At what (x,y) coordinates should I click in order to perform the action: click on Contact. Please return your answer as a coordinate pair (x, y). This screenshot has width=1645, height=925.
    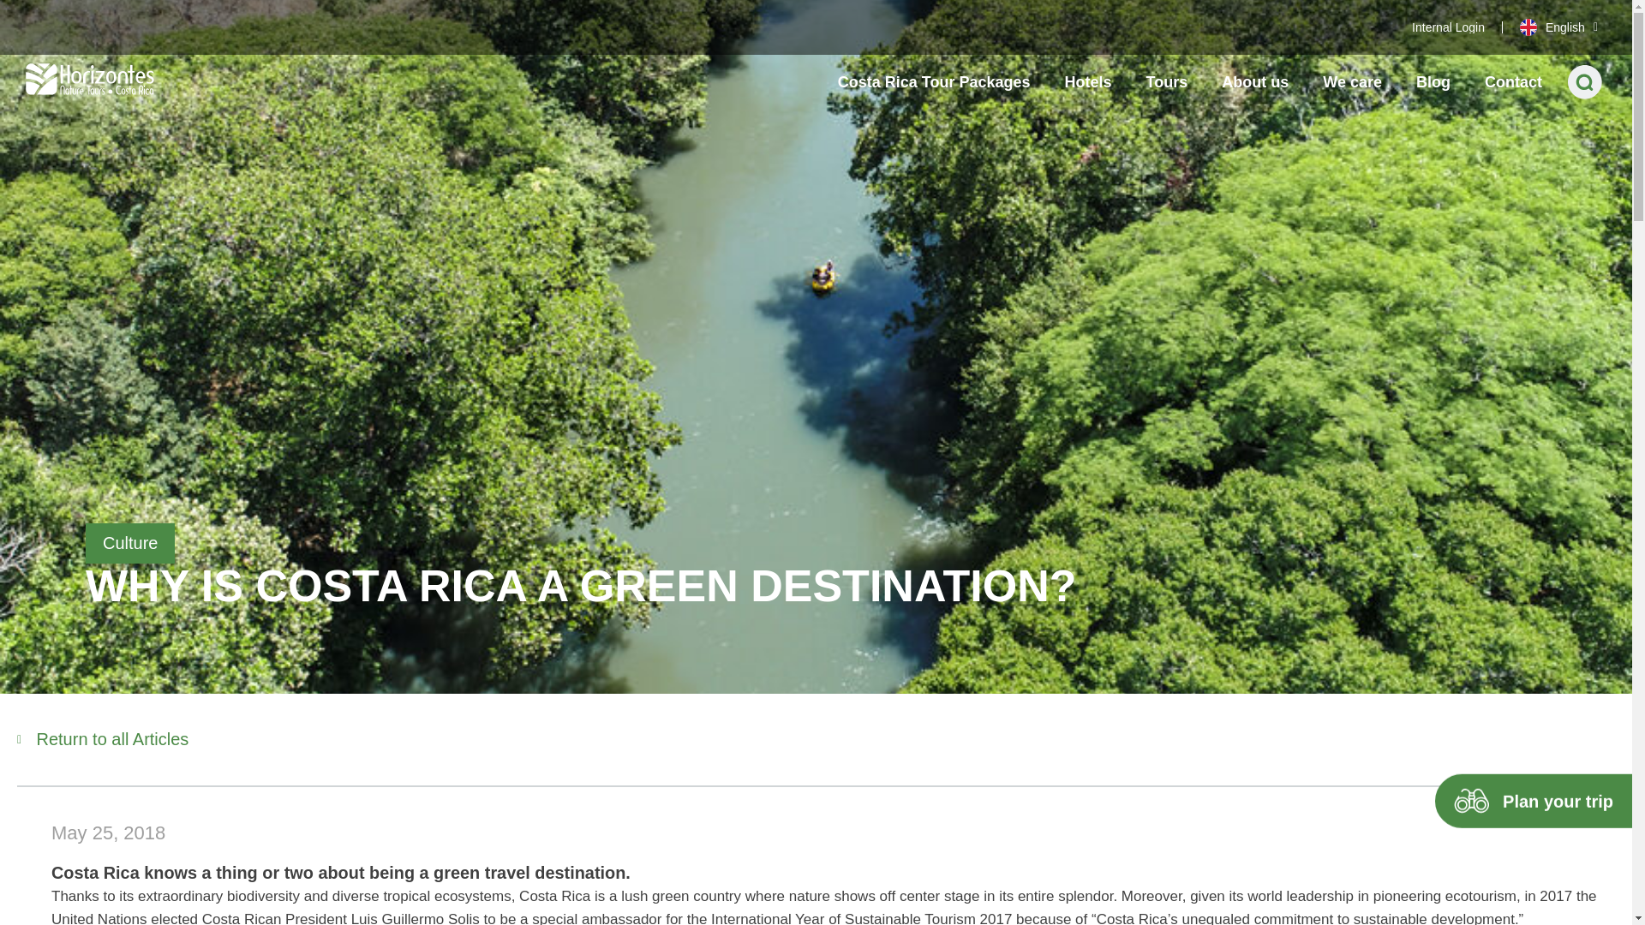
    Looking at the image, I should click on (1513, 82).